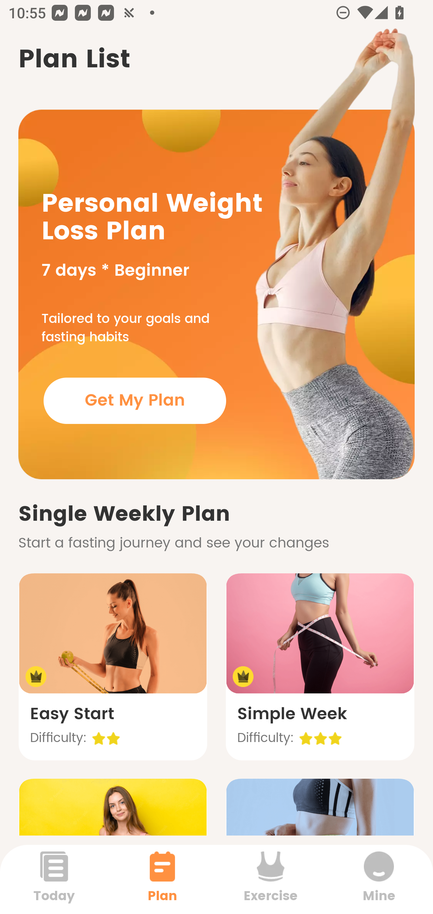 The height and width of the screenshot is (914, 433). What do you see at coordinates (271, 879) in the screenshot?
I see `Exercise` at bounding box center [271, 879].